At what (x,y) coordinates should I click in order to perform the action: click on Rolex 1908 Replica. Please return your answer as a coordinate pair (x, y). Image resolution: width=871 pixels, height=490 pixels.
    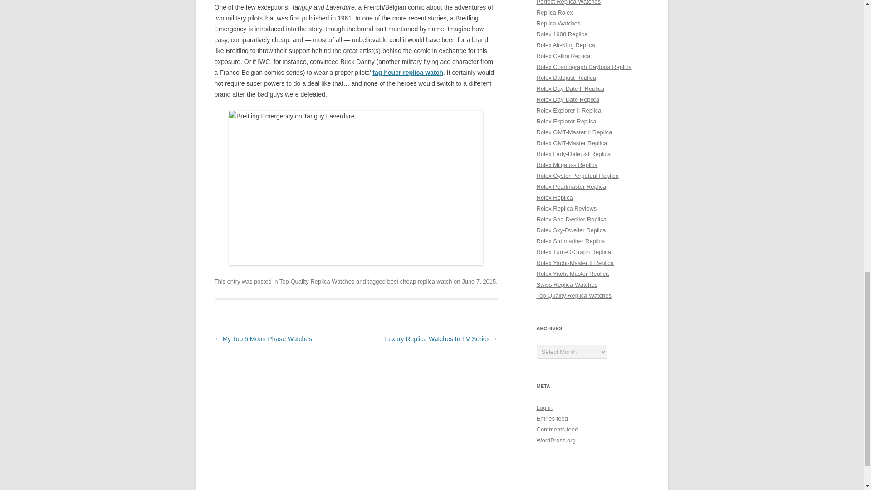
    Looking at the image, I should click on (562, 34).